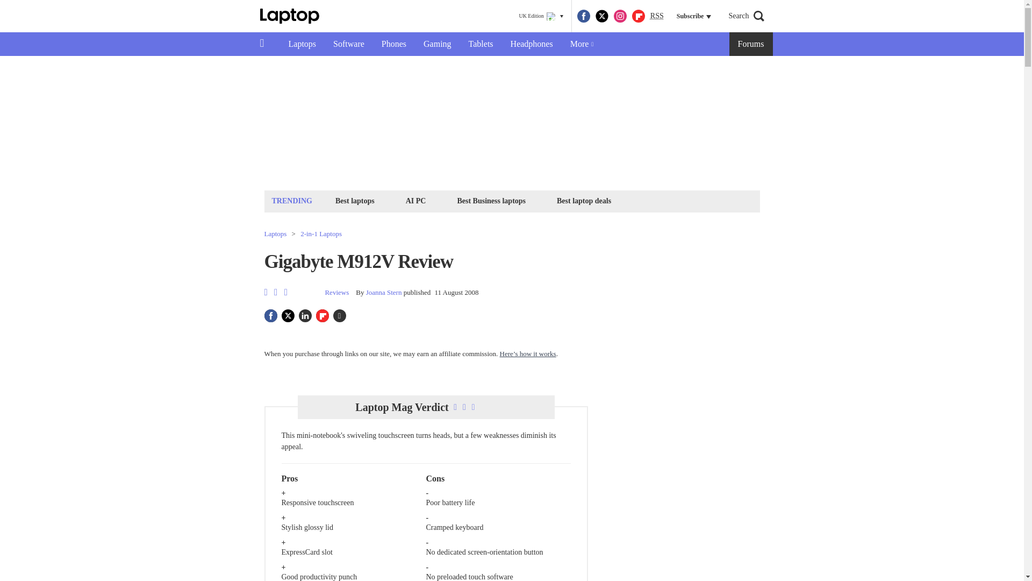 The height and width of the screenshot is (581, 1032). Describe the element at coordinates (657, 15) in the screenshot. I see `Really Simple Syndication` at that location.